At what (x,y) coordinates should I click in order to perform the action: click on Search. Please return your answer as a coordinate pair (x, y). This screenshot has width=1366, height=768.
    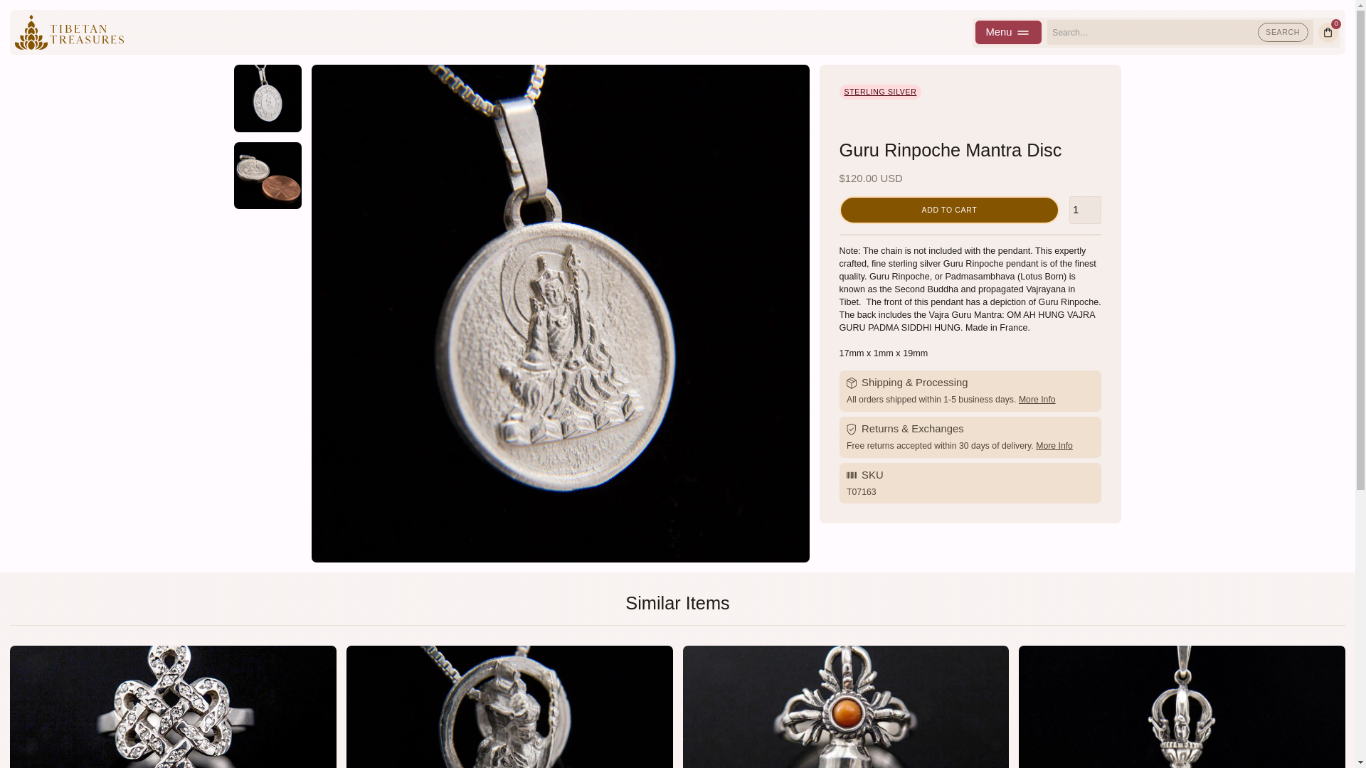
    Looking at the image, I should click on (1283, 32).